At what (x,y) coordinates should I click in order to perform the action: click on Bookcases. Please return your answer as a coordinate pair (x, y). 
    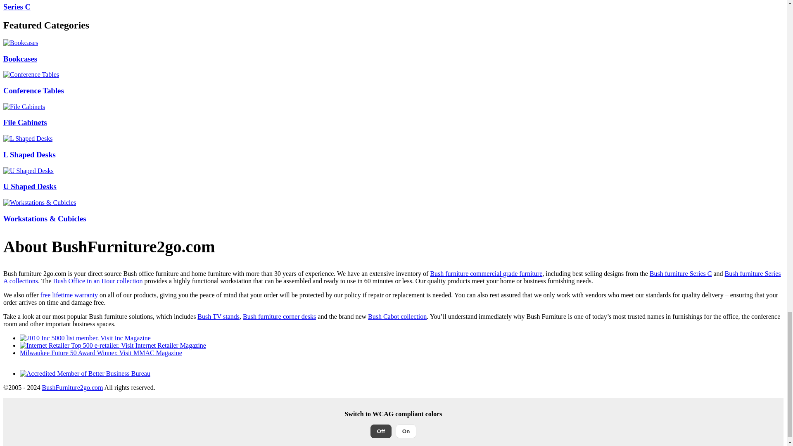
    Looking at the image, I should click on (21, 43).